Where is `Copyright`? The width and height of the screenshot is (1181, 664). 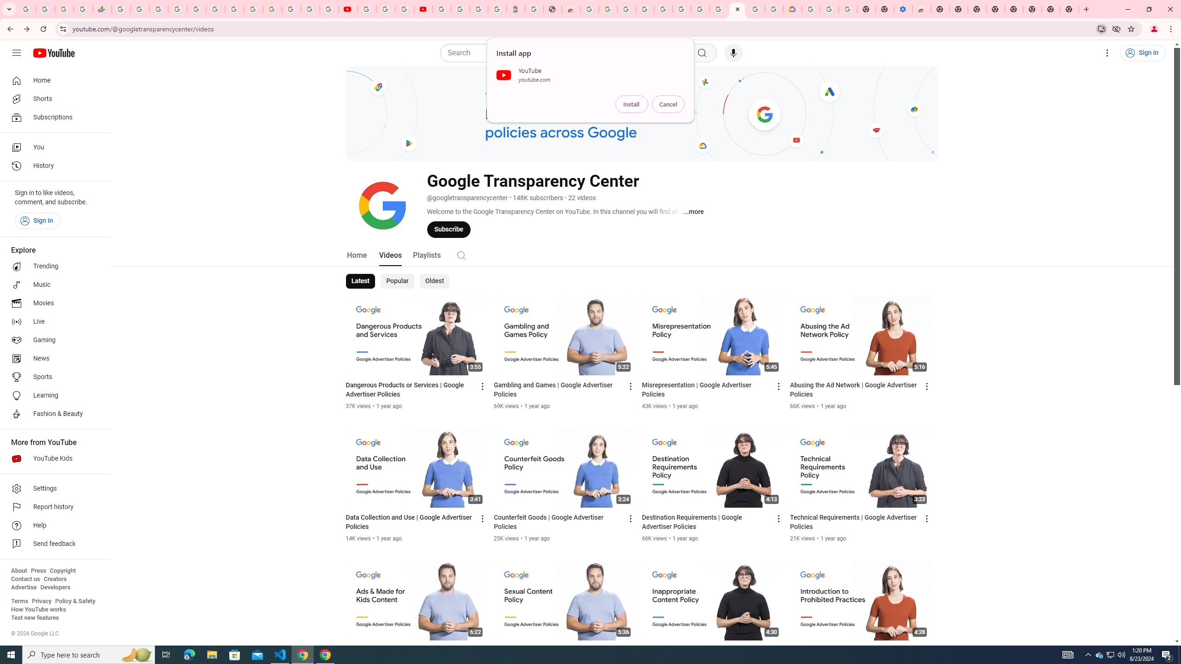
Copyright is located at coordinates (62, 571).